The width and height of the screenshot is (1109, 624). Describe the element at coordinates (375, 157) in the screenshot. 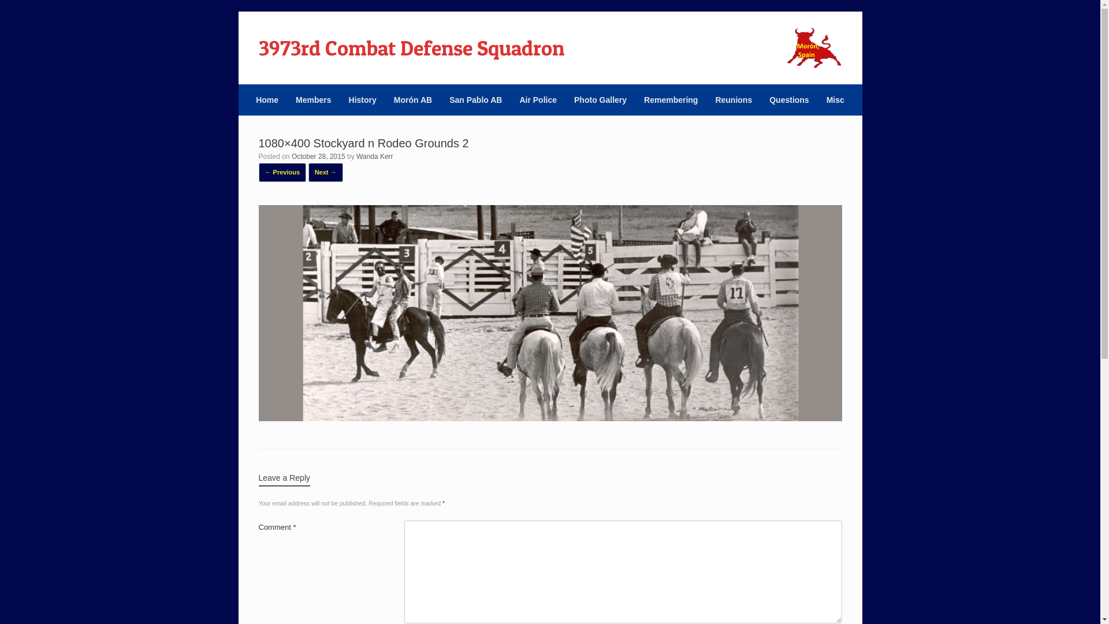

I see `Wanda Kerr` at that location.